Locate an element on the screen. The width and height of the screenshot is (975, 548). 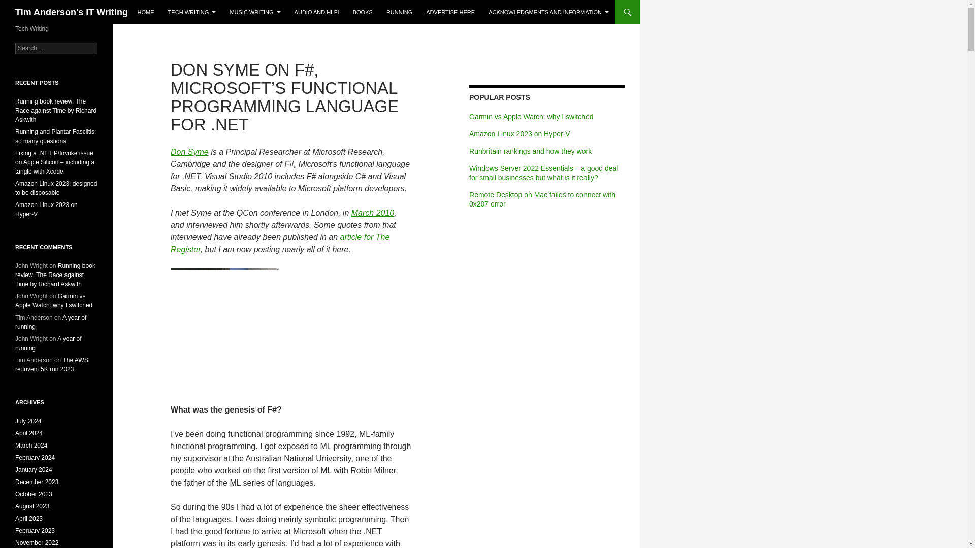
Amazon Linux 2023: designed to be disposable is located at coordinates (56, 188).